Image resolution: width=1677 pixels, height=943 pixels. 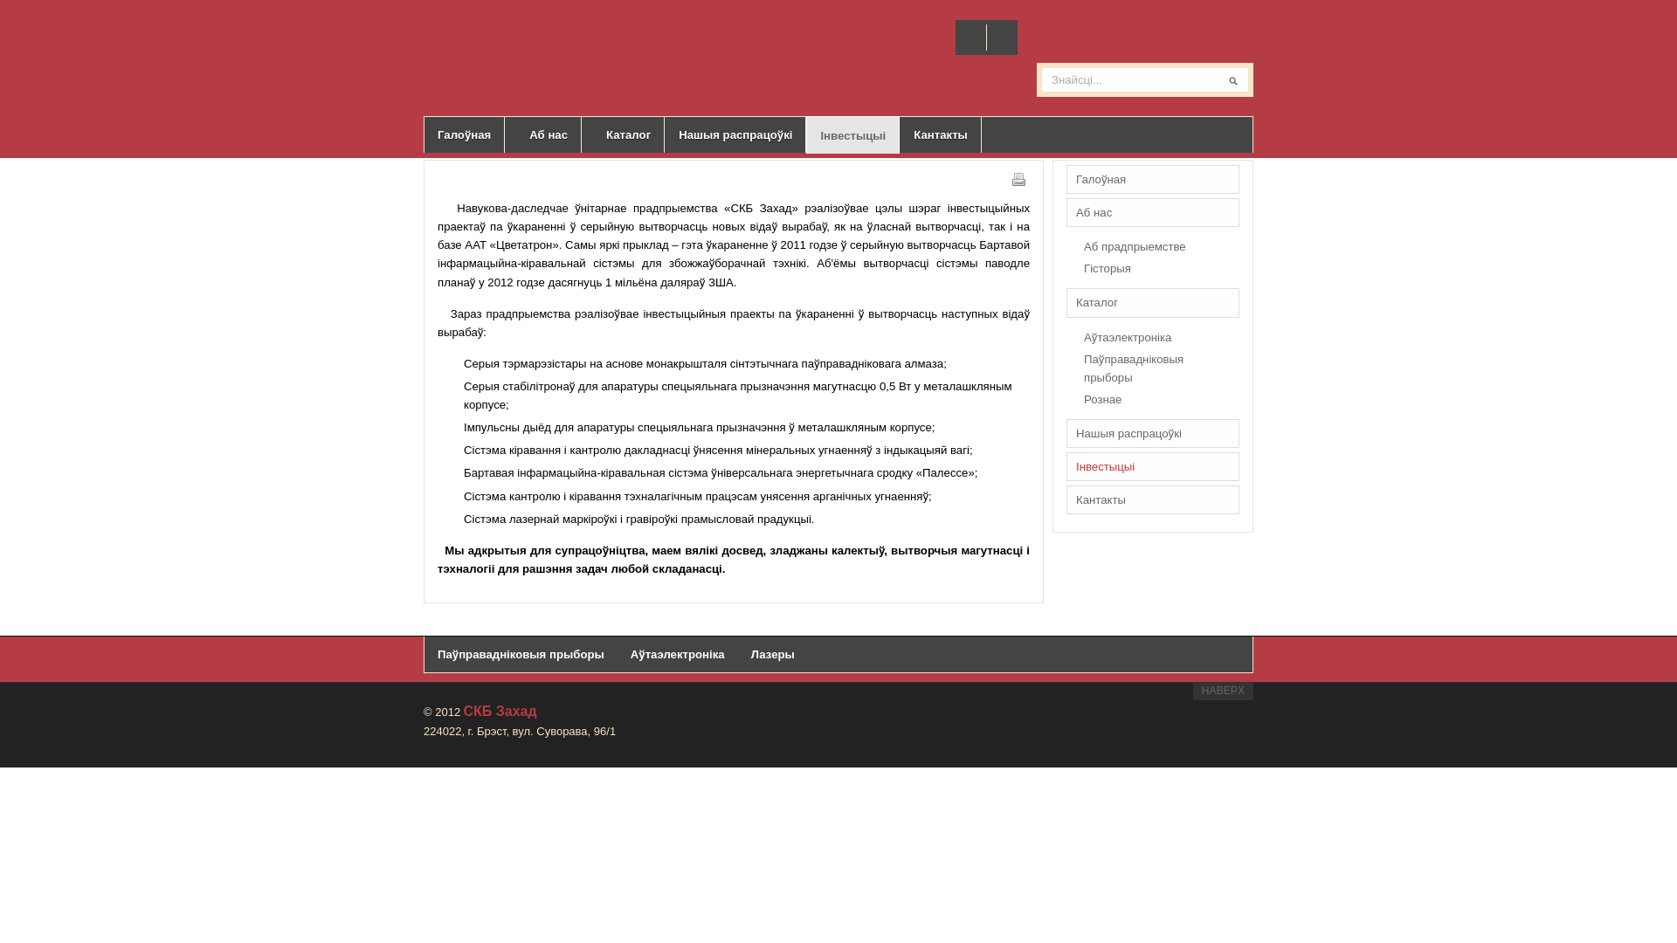 I want to click on eng, so click(x=999, y=38).